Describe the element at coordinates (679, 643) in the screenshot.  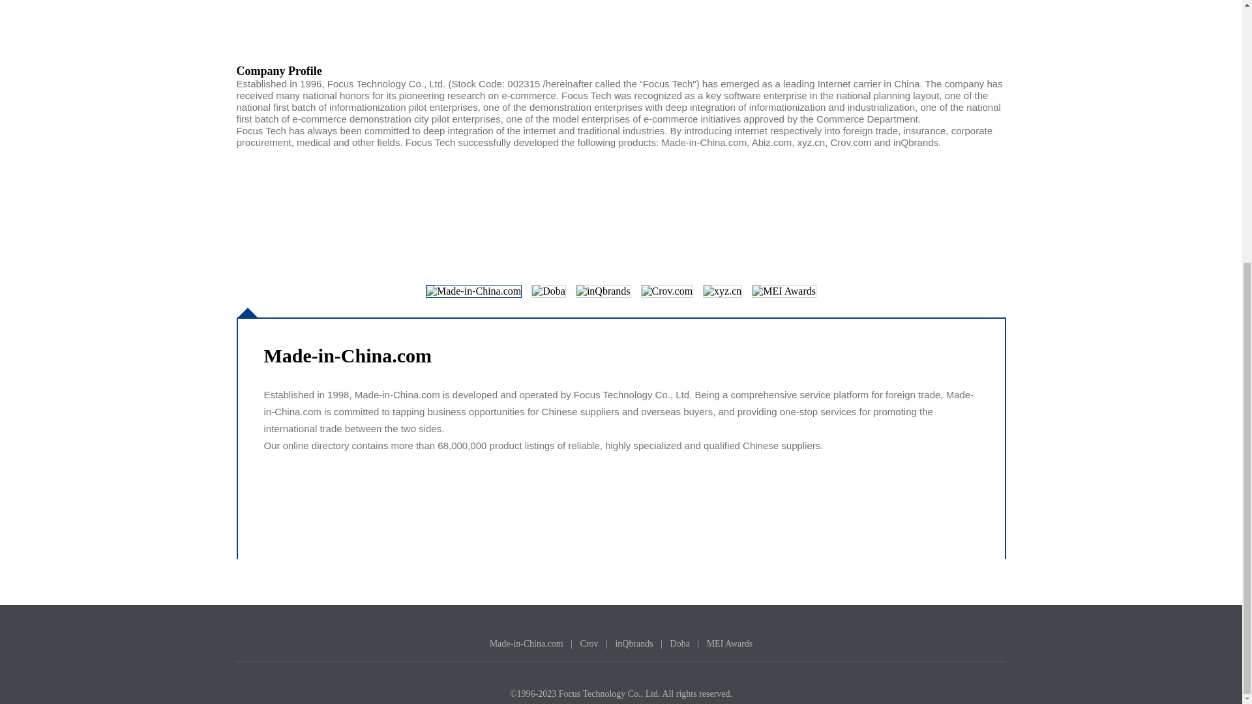
I see `Doba` at that location.